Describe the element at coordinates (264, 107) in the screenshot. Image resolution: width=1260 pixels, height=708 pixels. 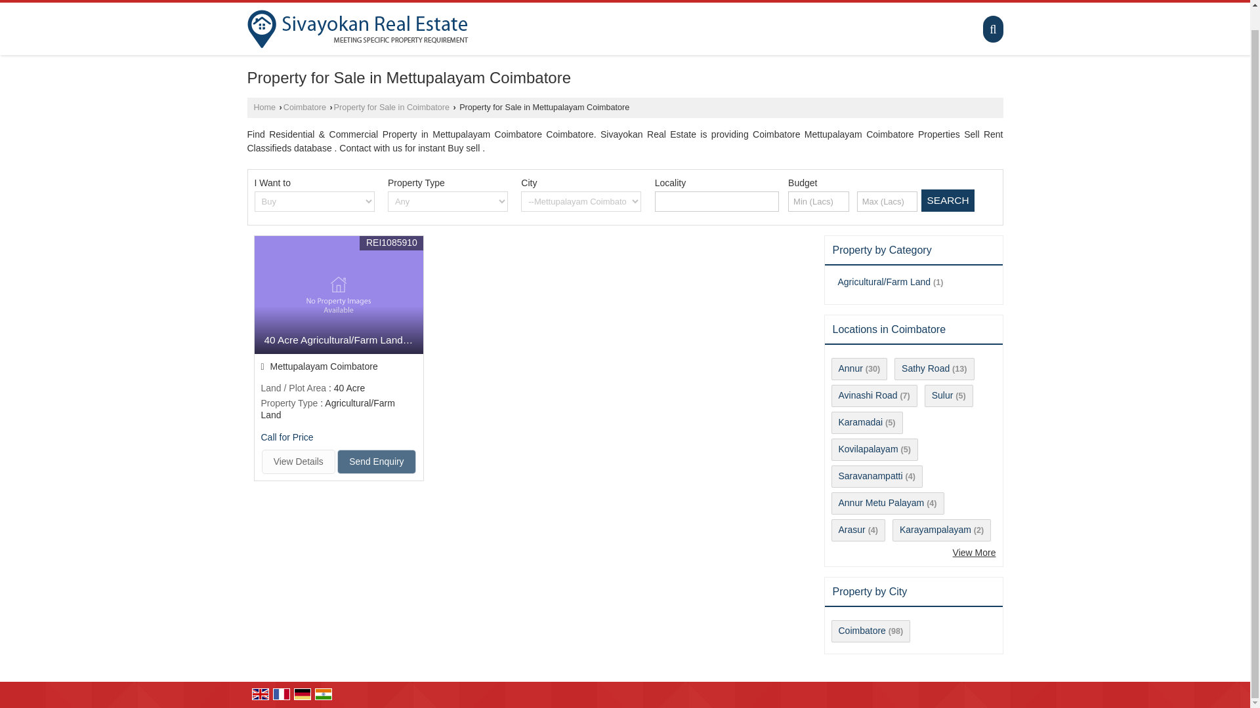
I see `Home` at that location.